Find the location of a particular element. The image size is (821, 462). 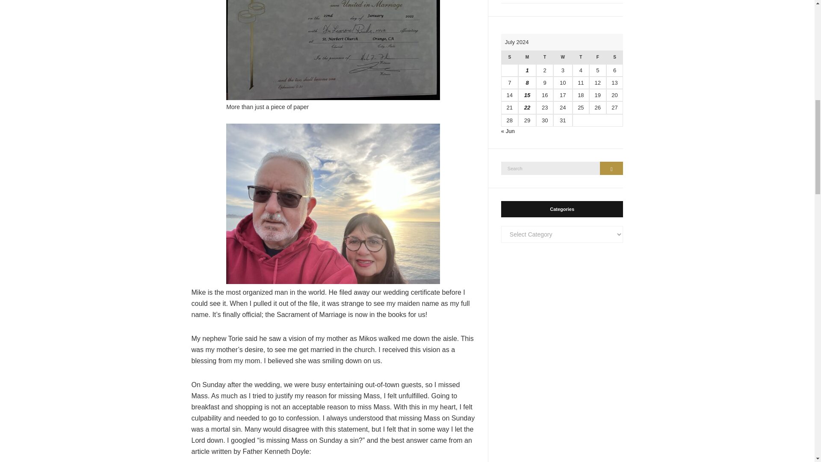

Wednesday is located at coordinates (563, 57).